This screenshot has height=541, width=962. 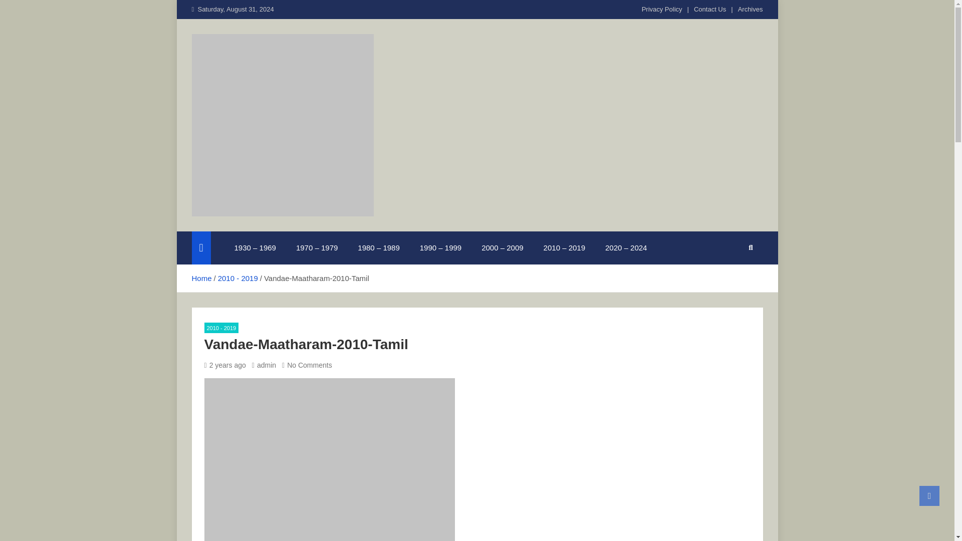 I want to click on Archives, so click(x=750, y=9).